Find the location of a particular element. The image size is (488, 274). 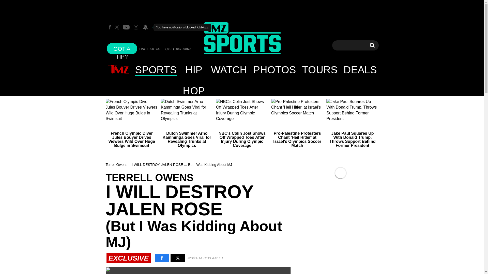

TMZ Sports is located at coordinates (242, 39).